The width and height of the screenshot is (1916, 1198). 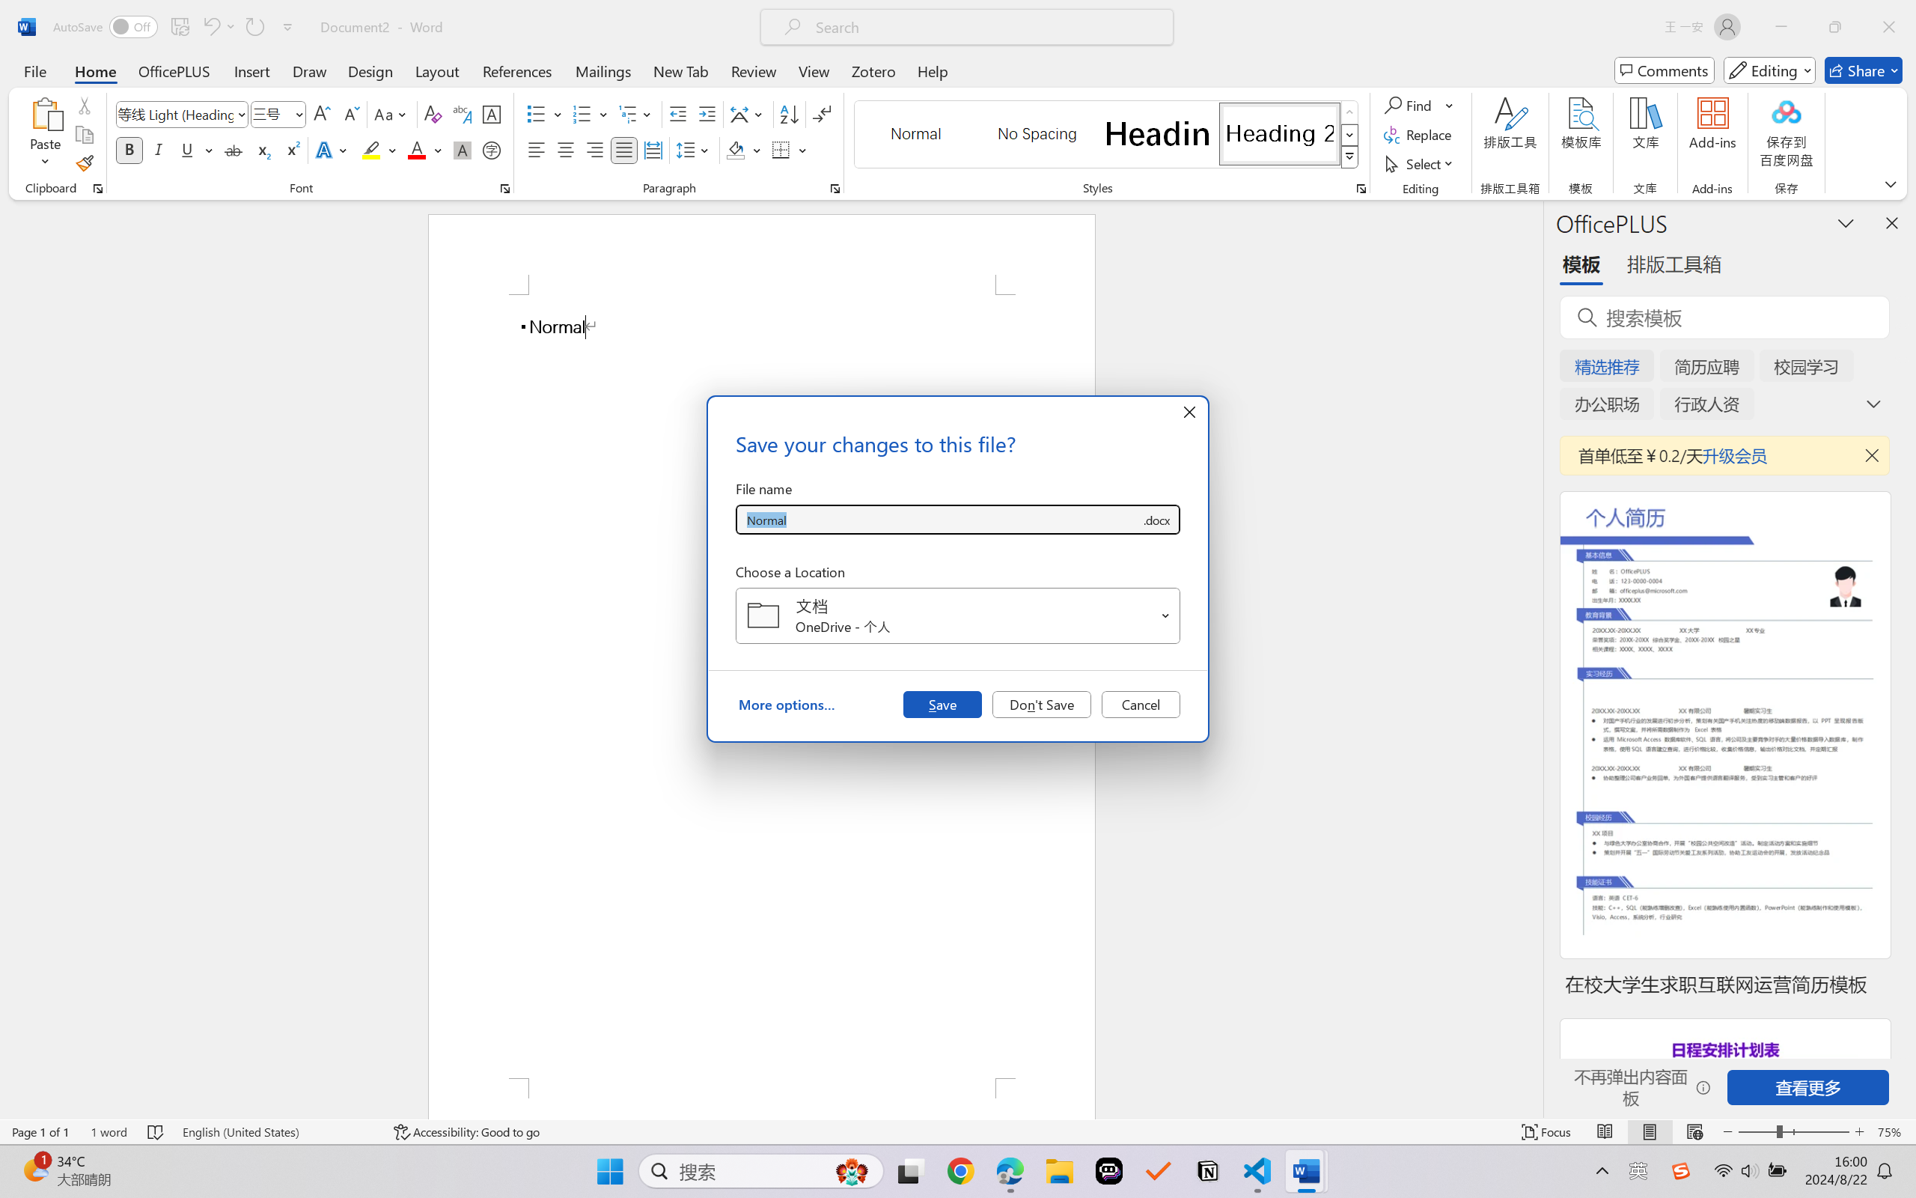 I want to click on References, so click(x=518, y=70).